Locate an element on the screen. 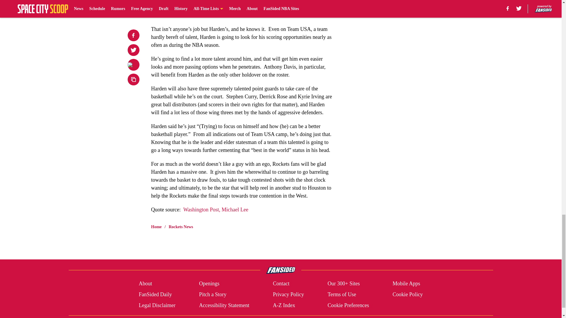 This screenshot has width=566, height=318. Legal Disclaimer is located at coordinates (157, 305).